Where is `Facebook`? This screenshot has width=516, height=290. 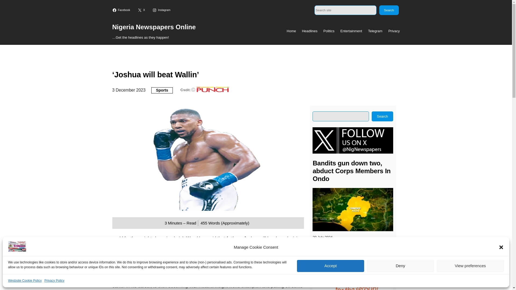 Facebook is located at coordinates (122, 10).